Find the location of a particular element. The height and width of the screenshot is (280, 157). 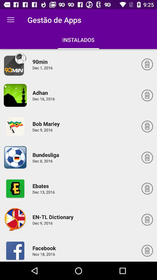

app icon is located at coordinates (15, 188).